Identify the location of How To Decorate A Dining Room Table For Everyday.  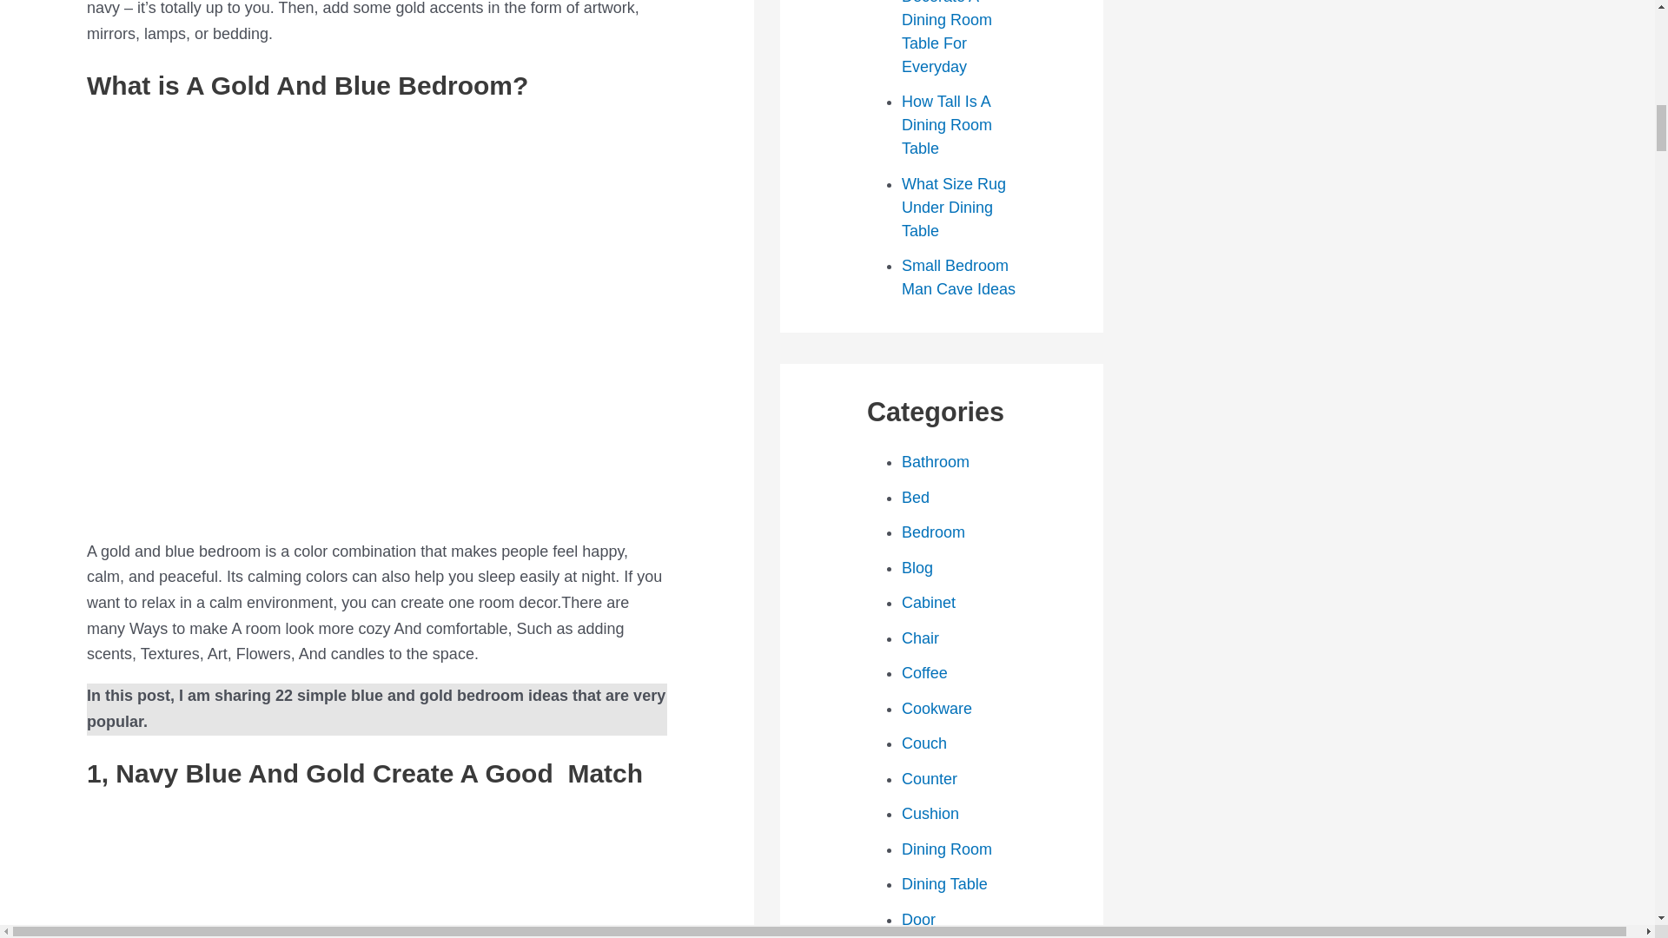
(947, 38).